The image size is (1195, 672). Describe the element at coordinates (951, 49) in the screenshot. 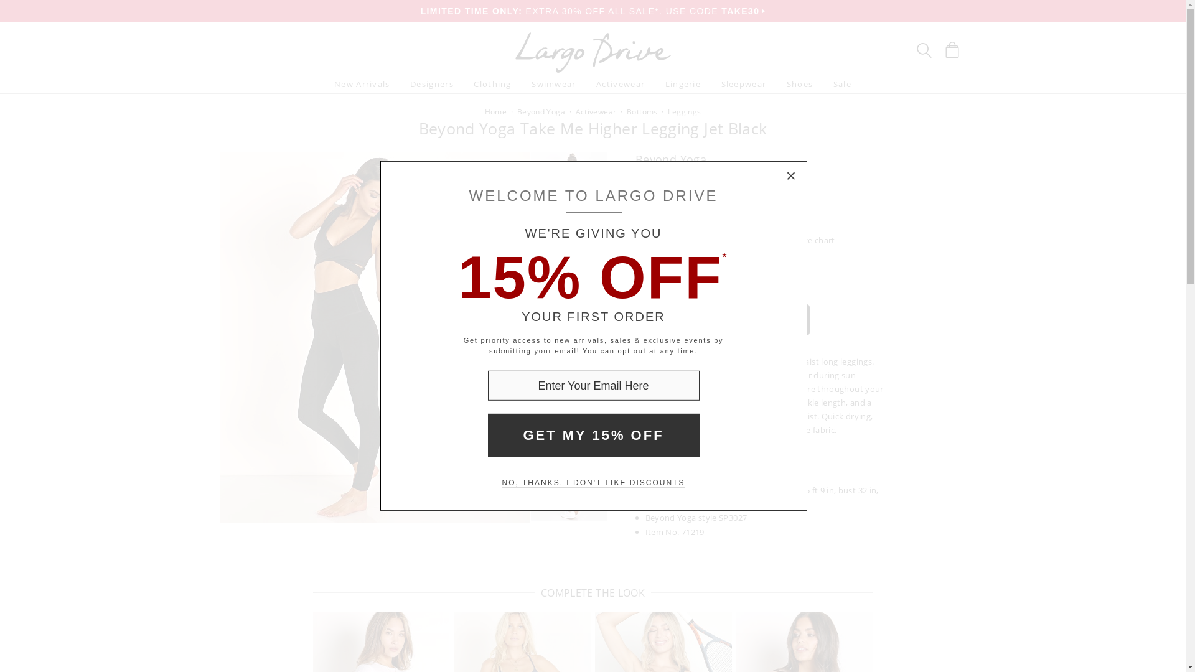

I see `Shopping Bag` at that location.